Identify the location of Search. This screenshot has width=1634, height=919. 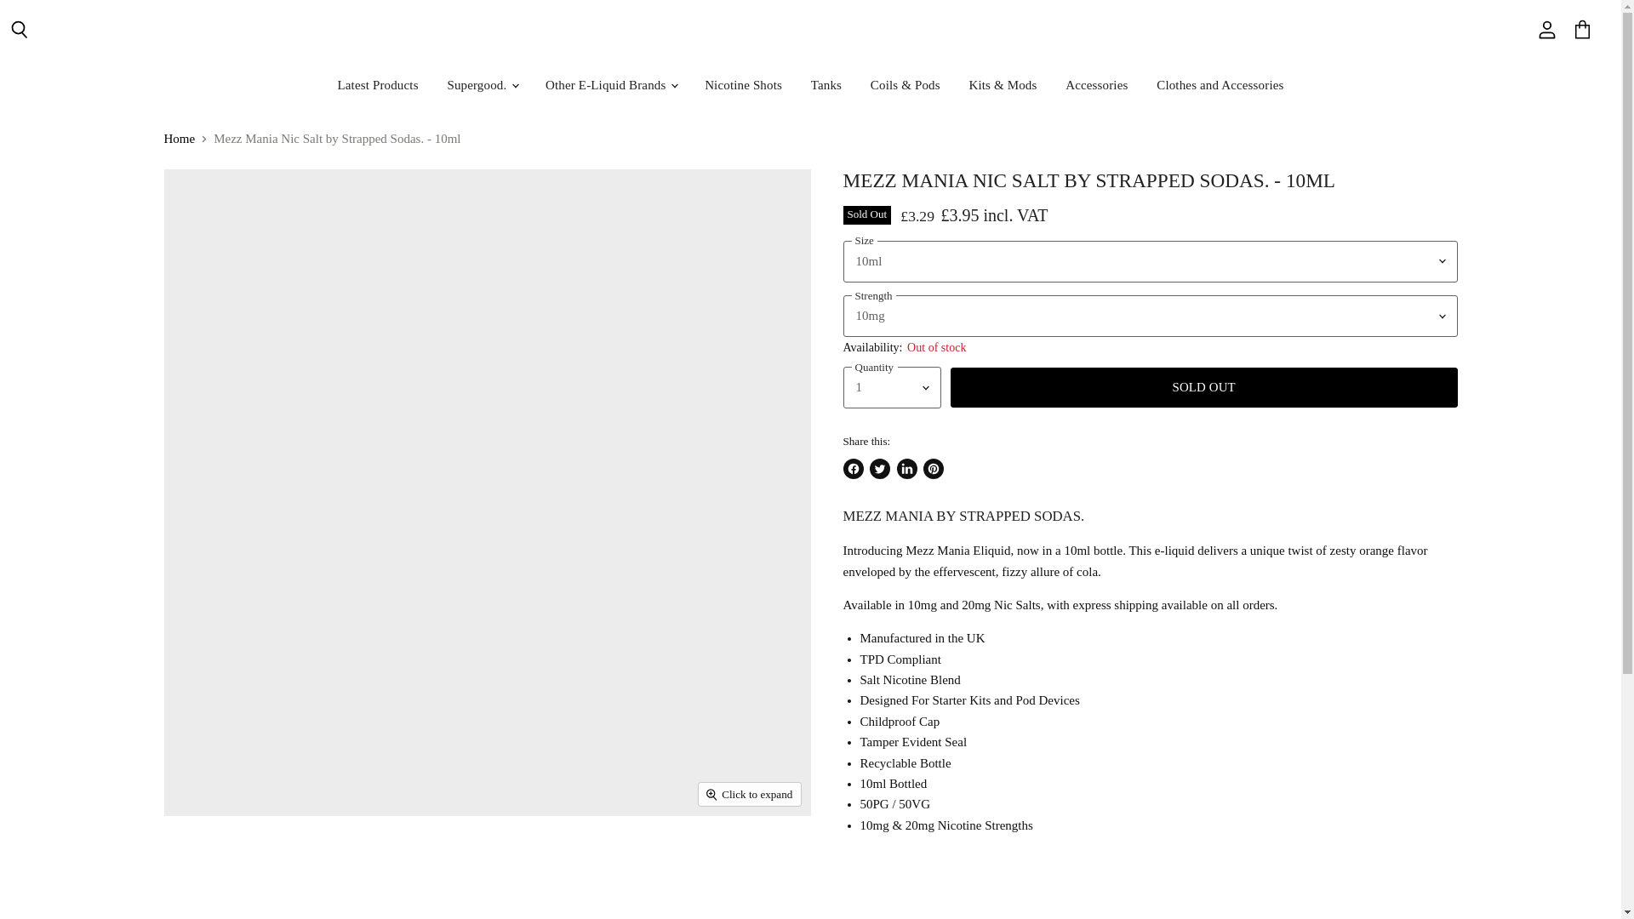
(20, 31).